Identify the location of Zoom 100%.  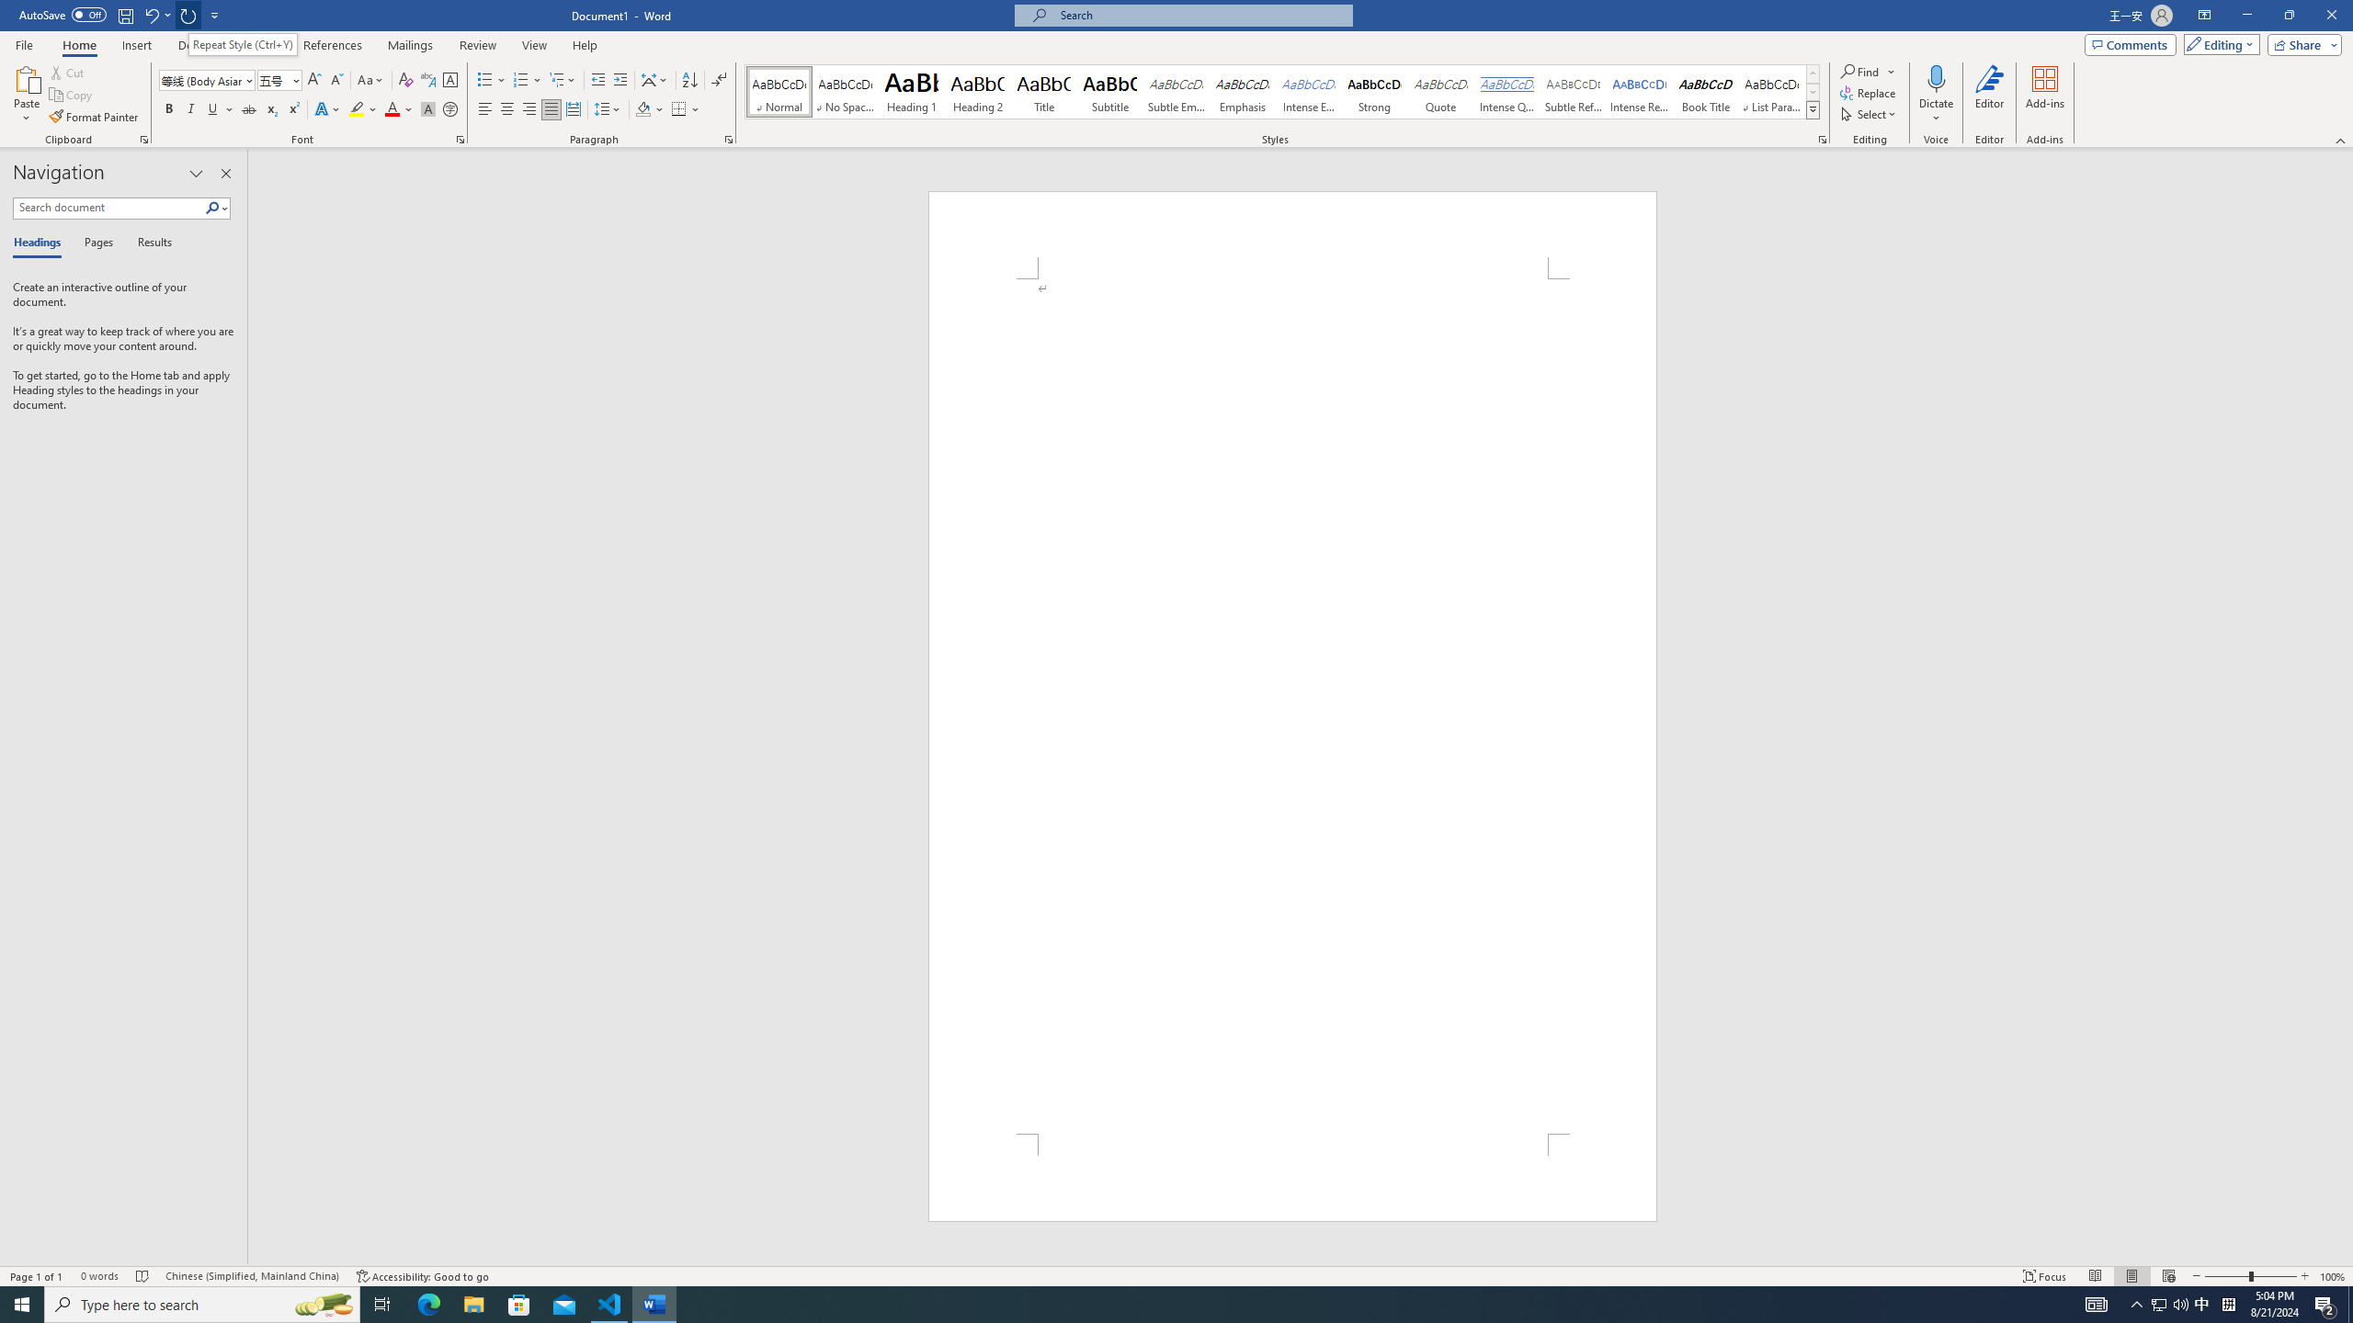
(2333, 1276).